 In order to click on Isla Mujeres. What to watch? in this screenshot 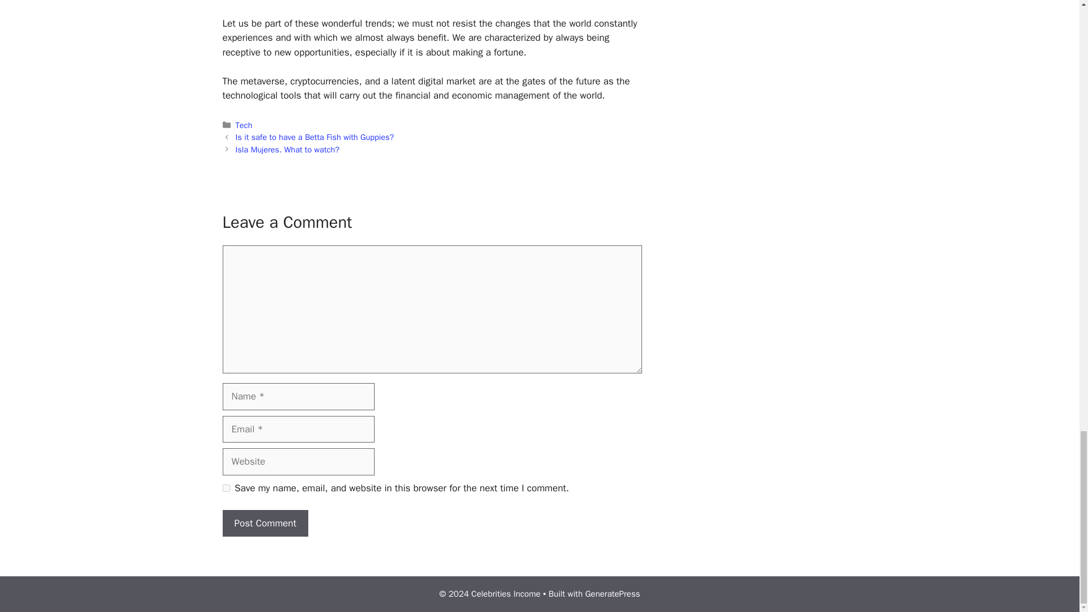, I will do `click(288, 150)`.